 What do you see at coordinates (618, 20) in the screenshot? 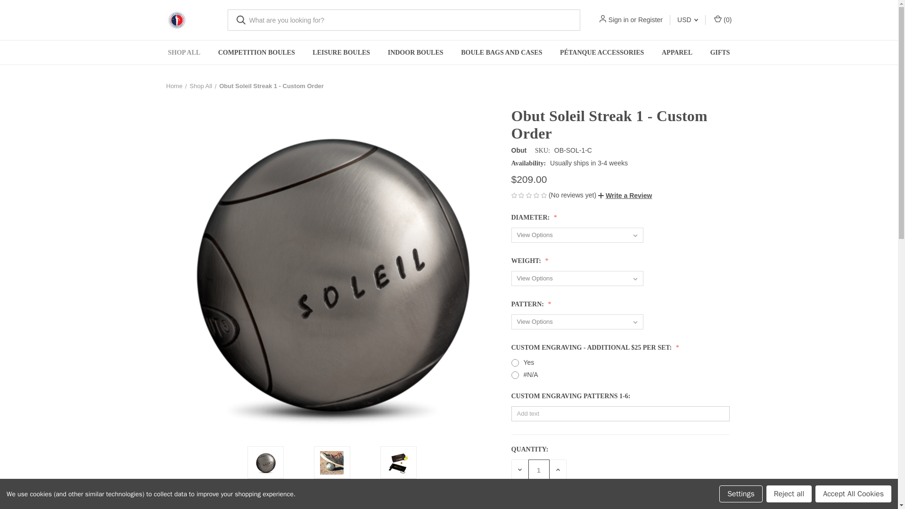
I see `Sign in` at bounding box center [618, 20].